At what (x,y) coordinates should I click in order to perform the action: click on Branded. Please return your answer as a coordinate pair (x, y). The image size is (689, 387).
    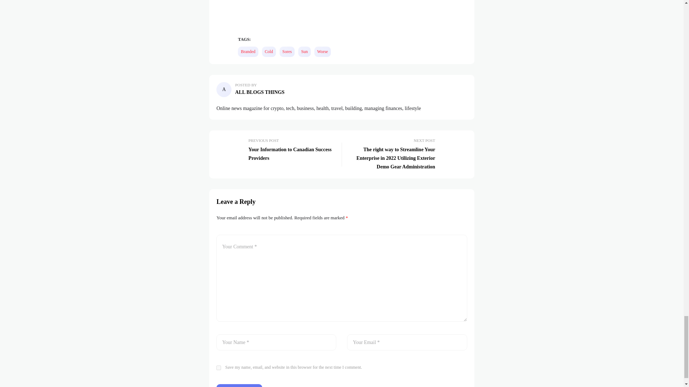
    Looking at the image, I should click on (248, 51).